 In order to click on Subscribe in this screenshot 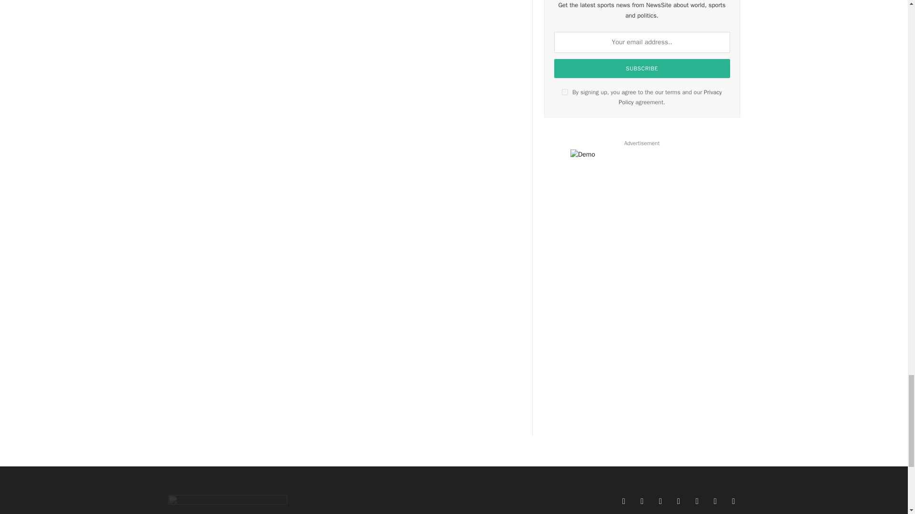, I will do `click(642, 69)`.